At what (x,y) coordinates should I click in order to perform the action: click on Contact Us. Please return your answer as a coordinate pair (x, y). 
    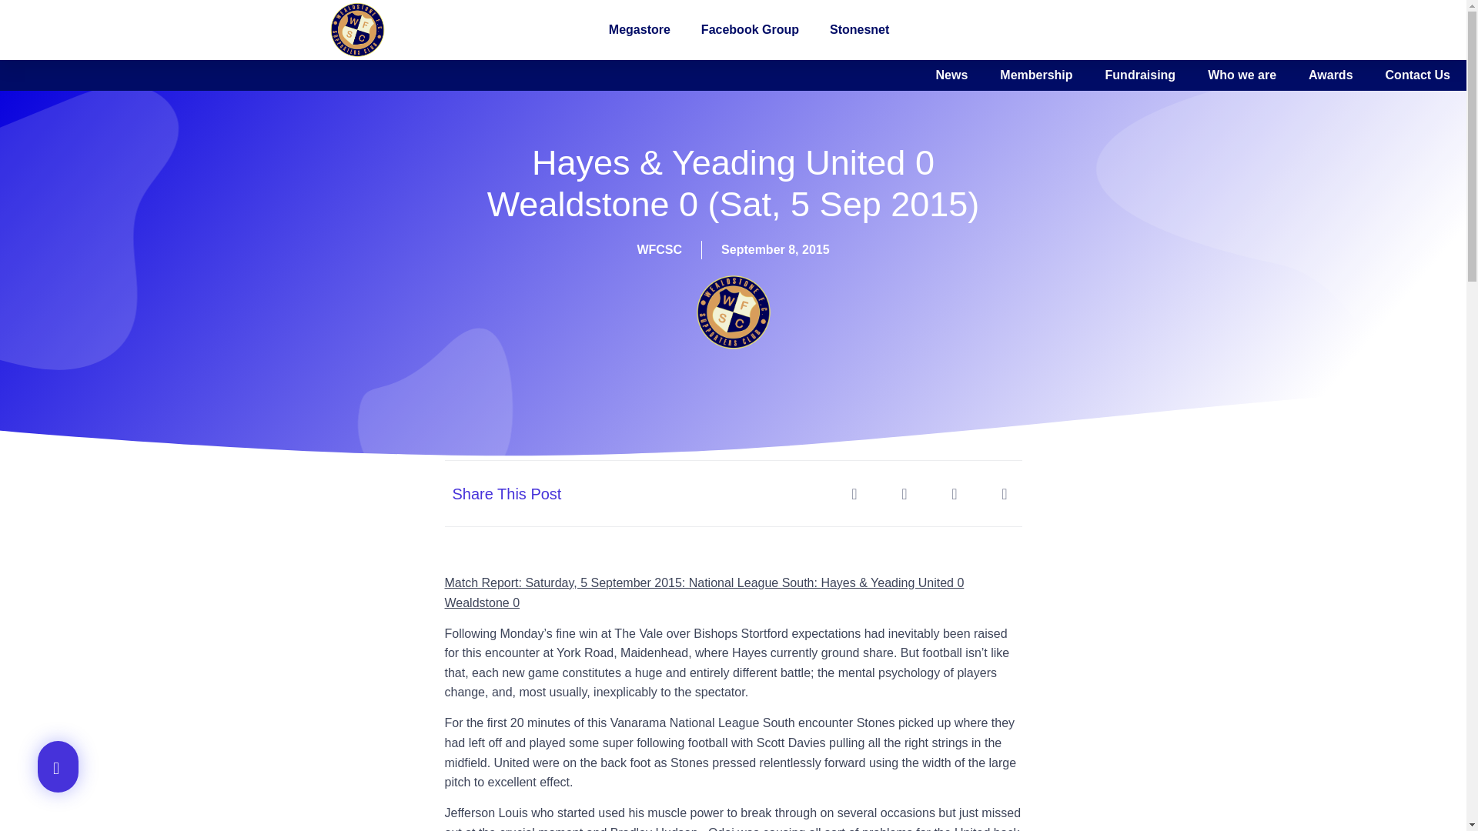
    Looking at the image, I should click on (1042, 75).